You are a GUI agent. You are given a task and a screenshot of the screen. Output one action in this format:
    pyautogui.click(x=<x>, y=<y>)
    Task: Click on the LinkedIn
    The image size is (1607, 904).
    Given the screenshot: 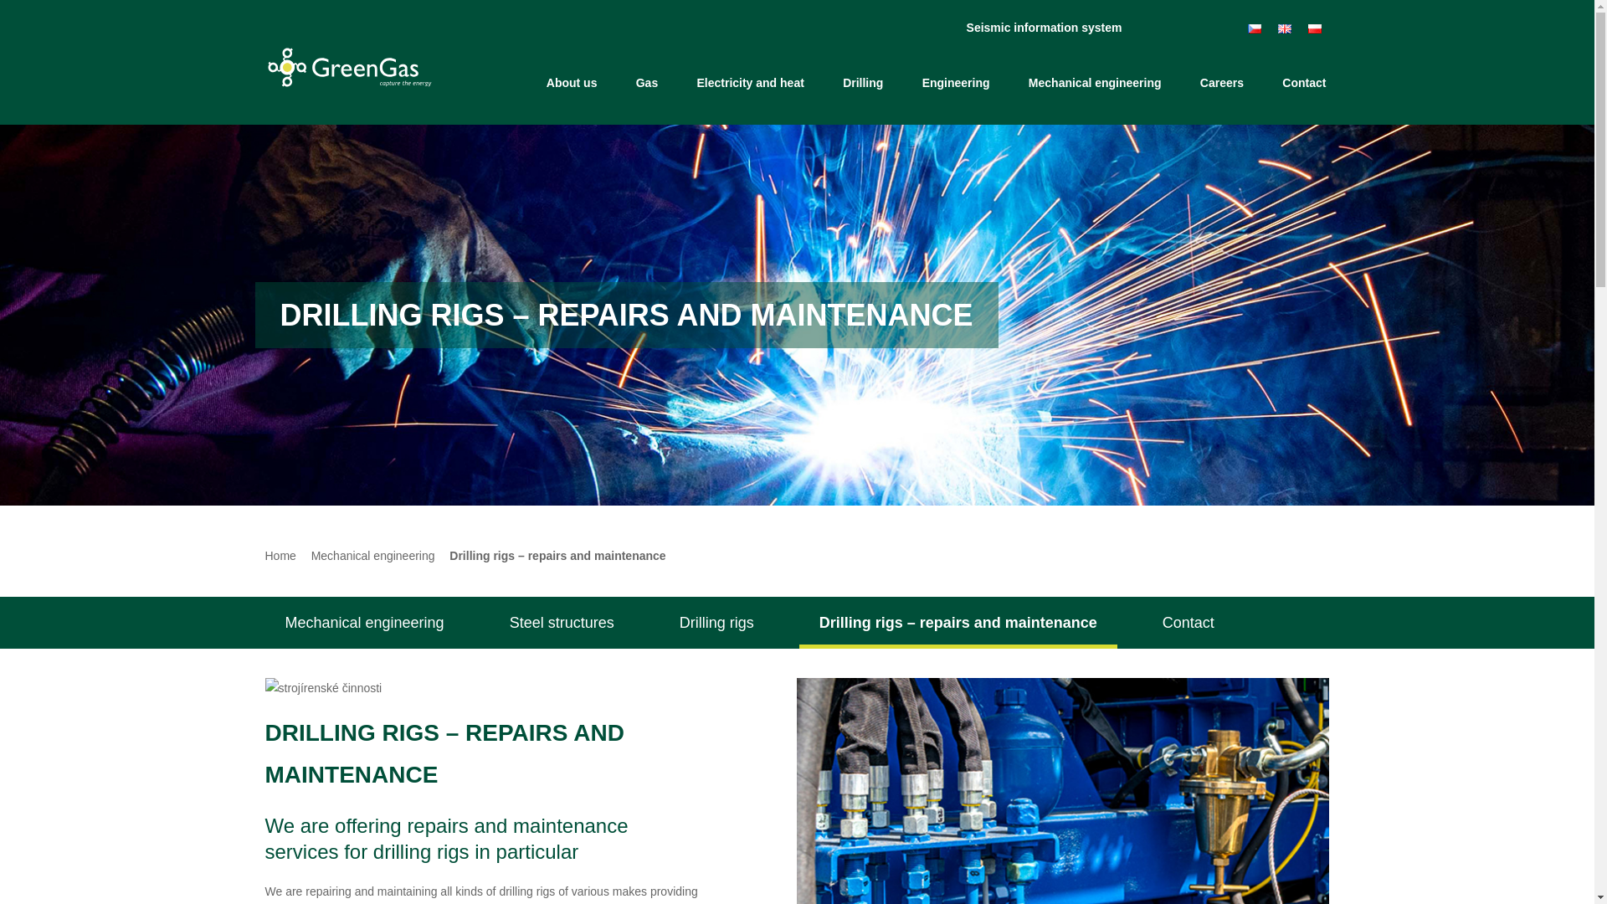 What is the action you would take?
    pyautogui.click(x=1200, y=22)
    